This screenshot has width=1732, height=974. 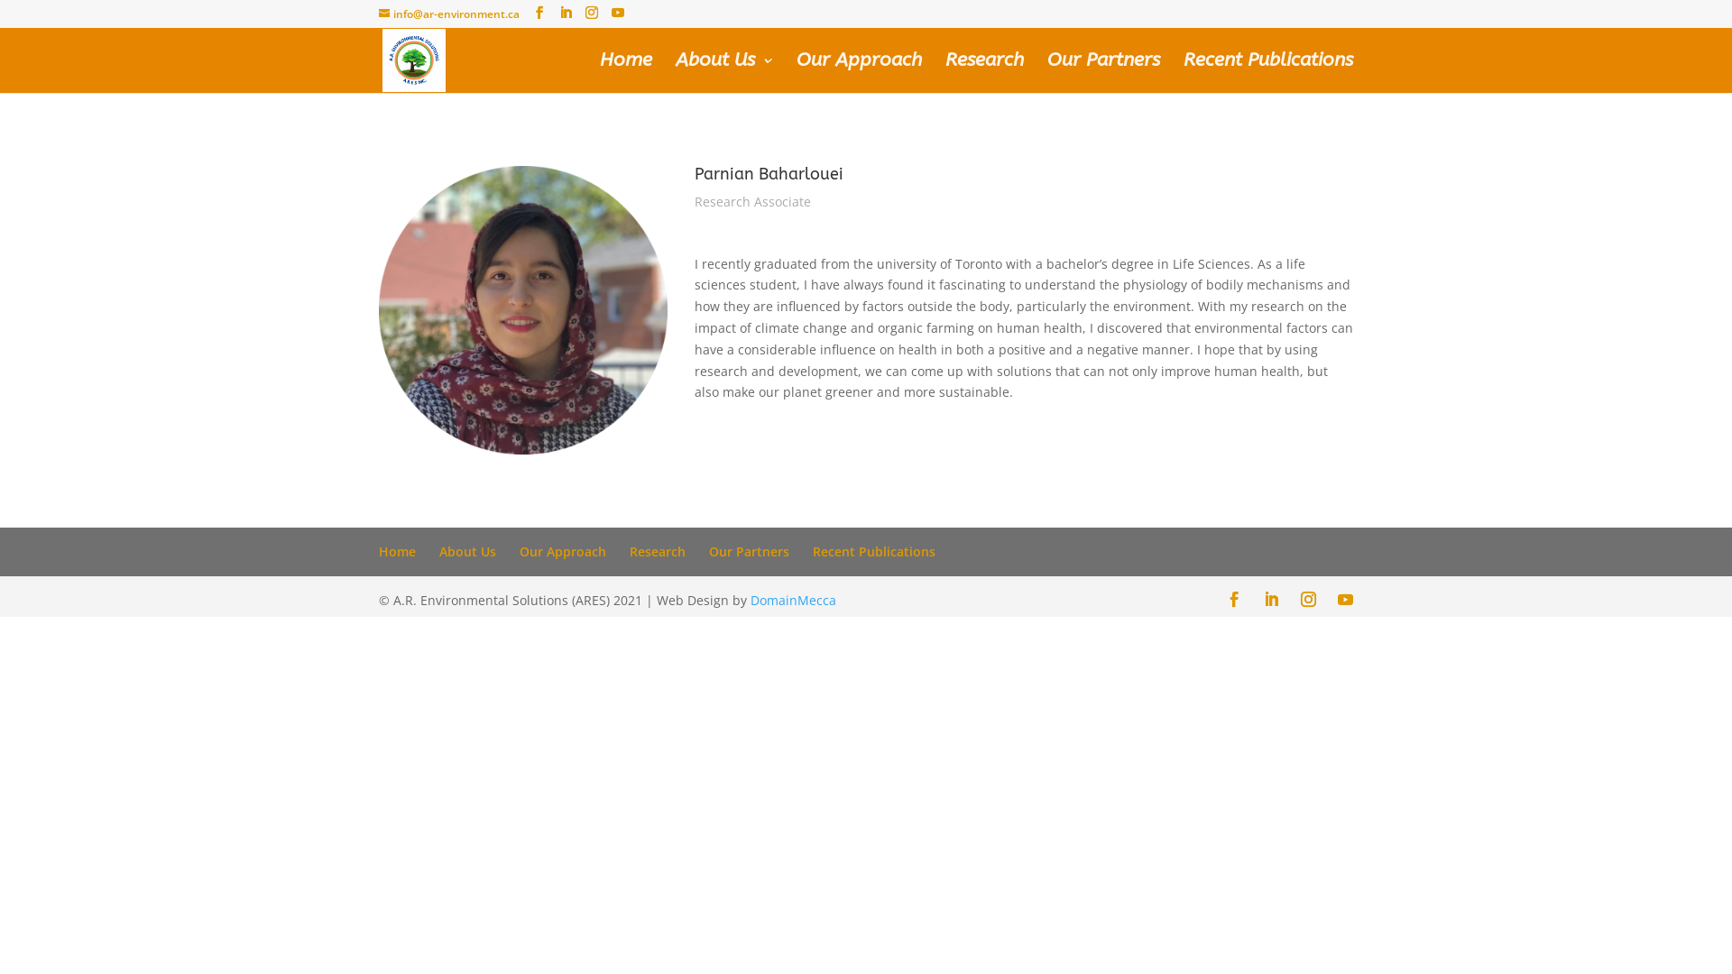 I want to click on Recent Publications, so click(x=1268, y=74).